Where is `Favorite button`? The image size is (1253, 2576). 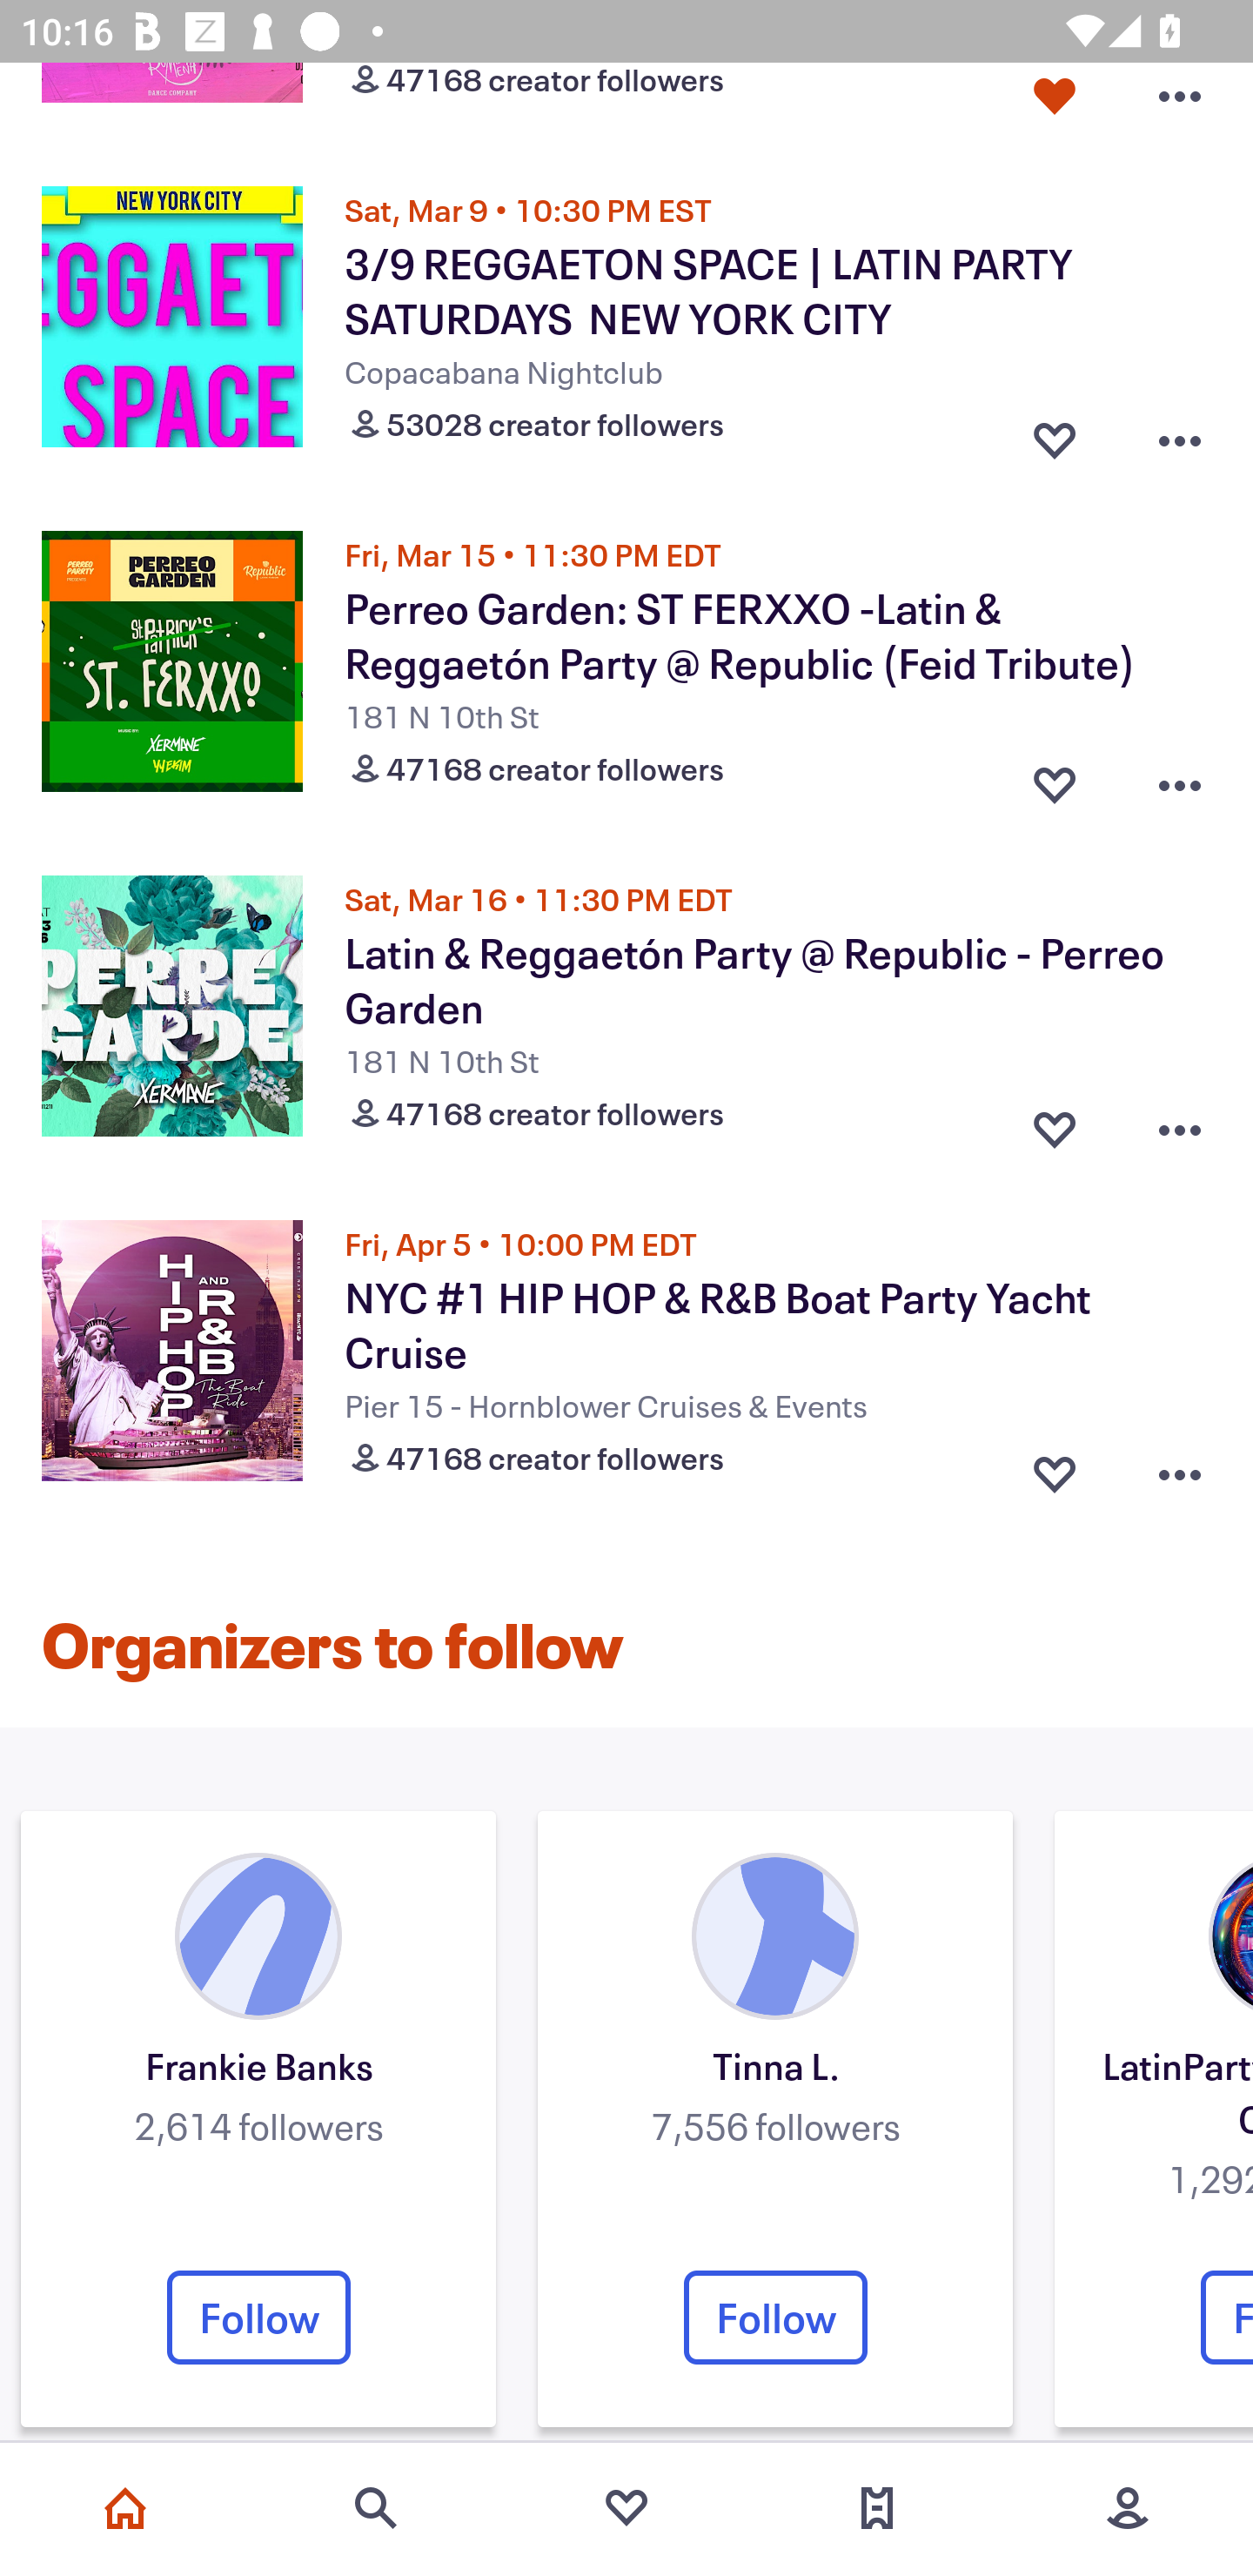
Favorite button is located at coordinates (1055, 779).